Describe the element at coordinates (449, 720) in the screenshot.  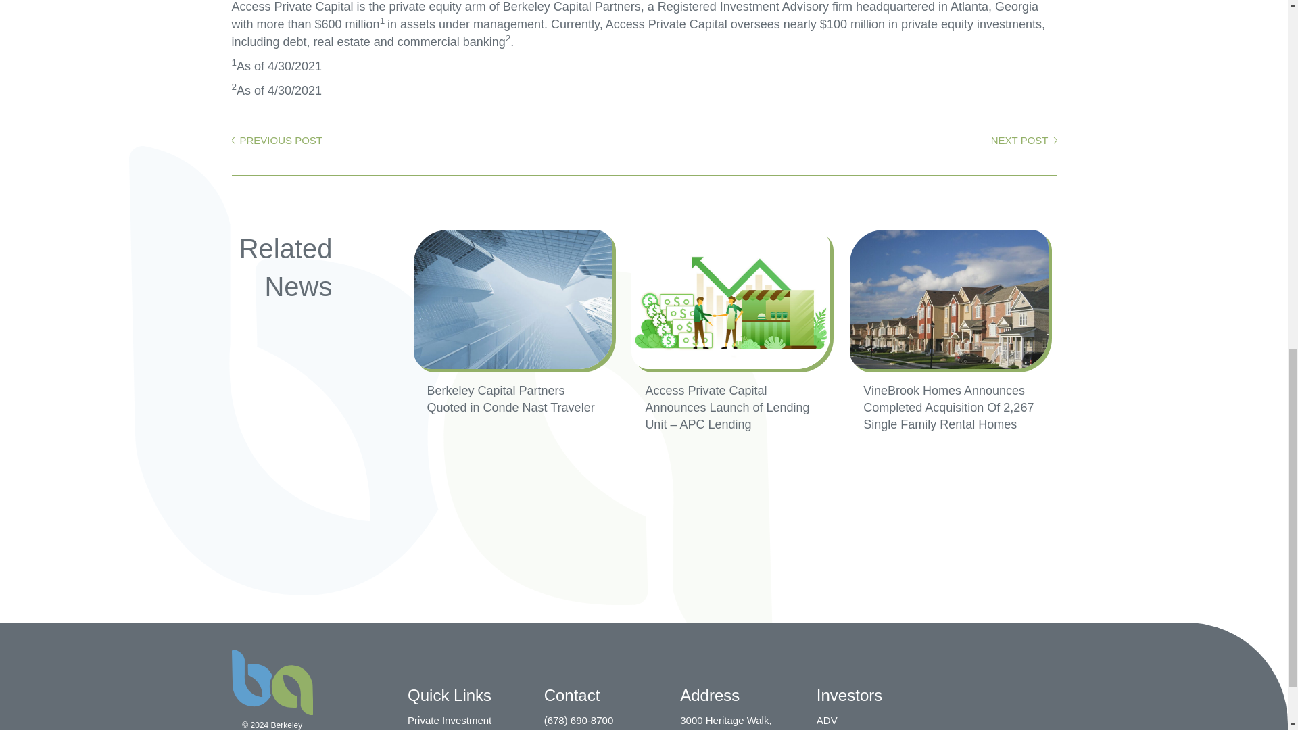
I see `Private Investment` at that location.